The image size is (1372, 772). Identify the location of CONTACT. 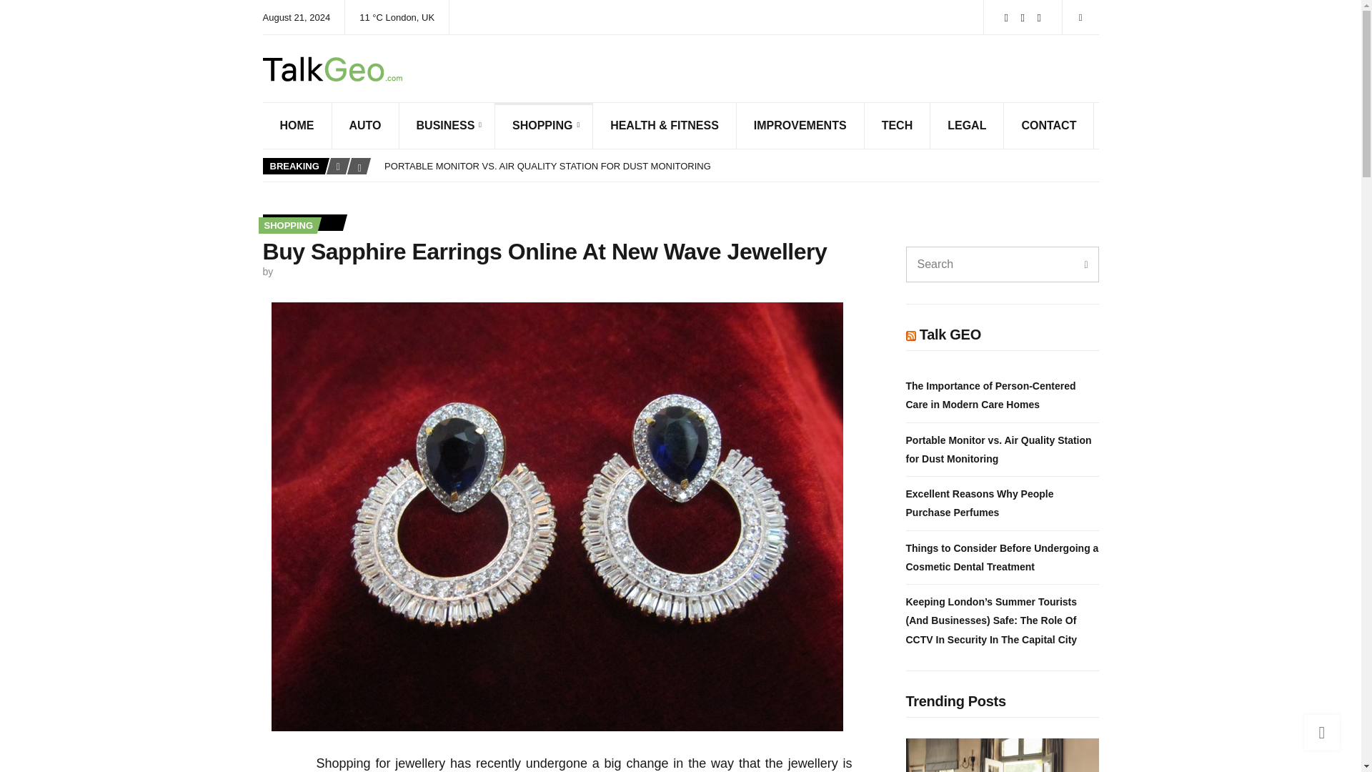
(1049, 126).